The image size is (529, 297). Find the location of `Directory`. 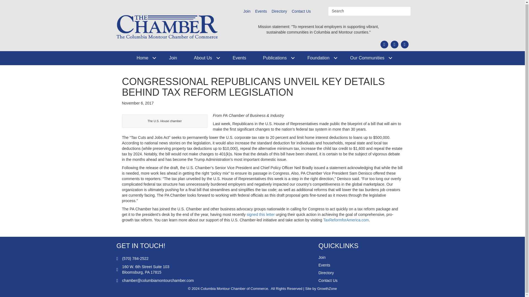

Directory is located at coordinates (279, 11).